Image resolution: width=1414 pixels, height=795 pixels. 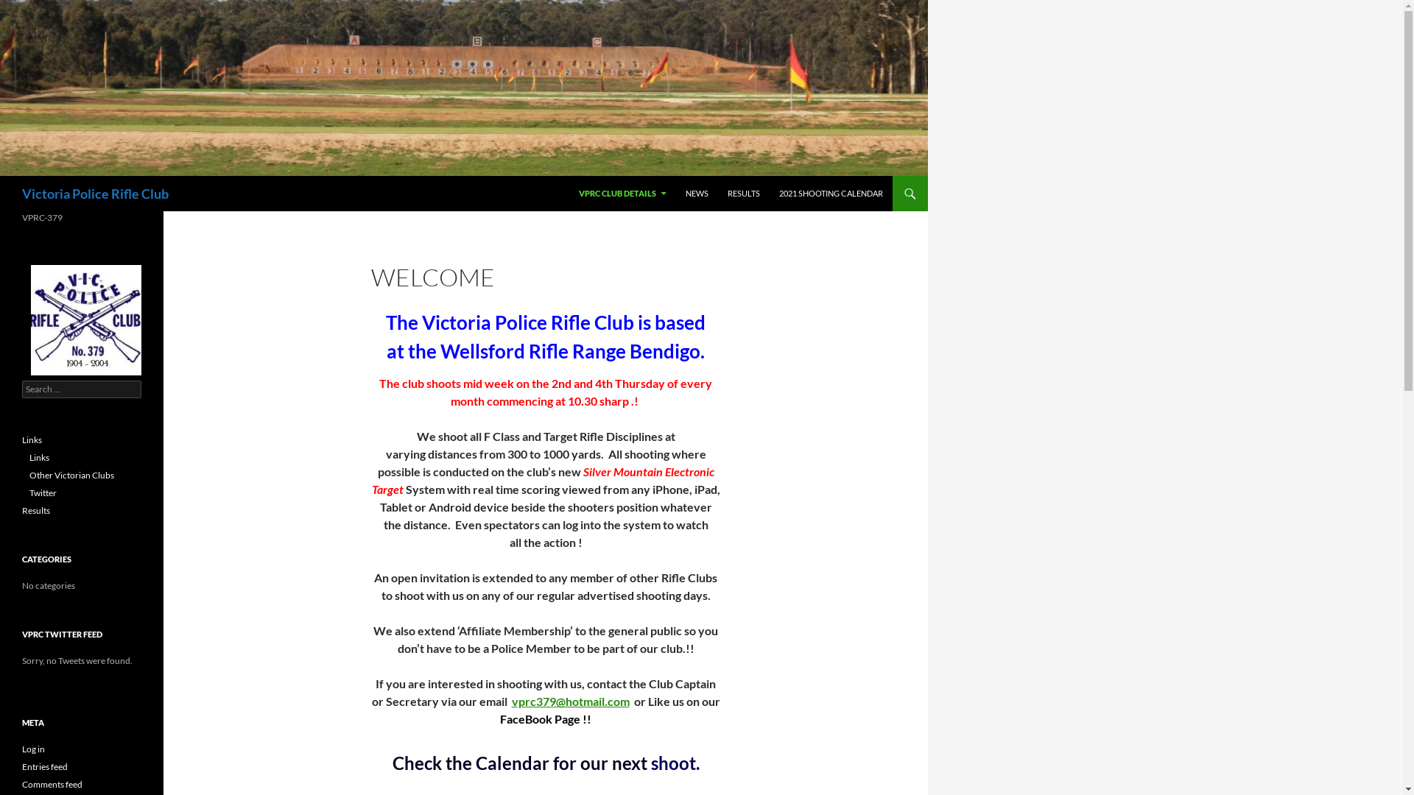 I want to click on Other Victorian Clubs, so click(x=72, y=476).